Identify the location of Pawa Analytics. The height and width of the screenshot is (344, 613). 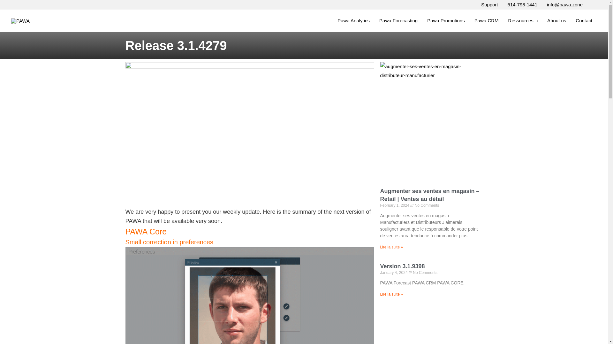
(354, 21).